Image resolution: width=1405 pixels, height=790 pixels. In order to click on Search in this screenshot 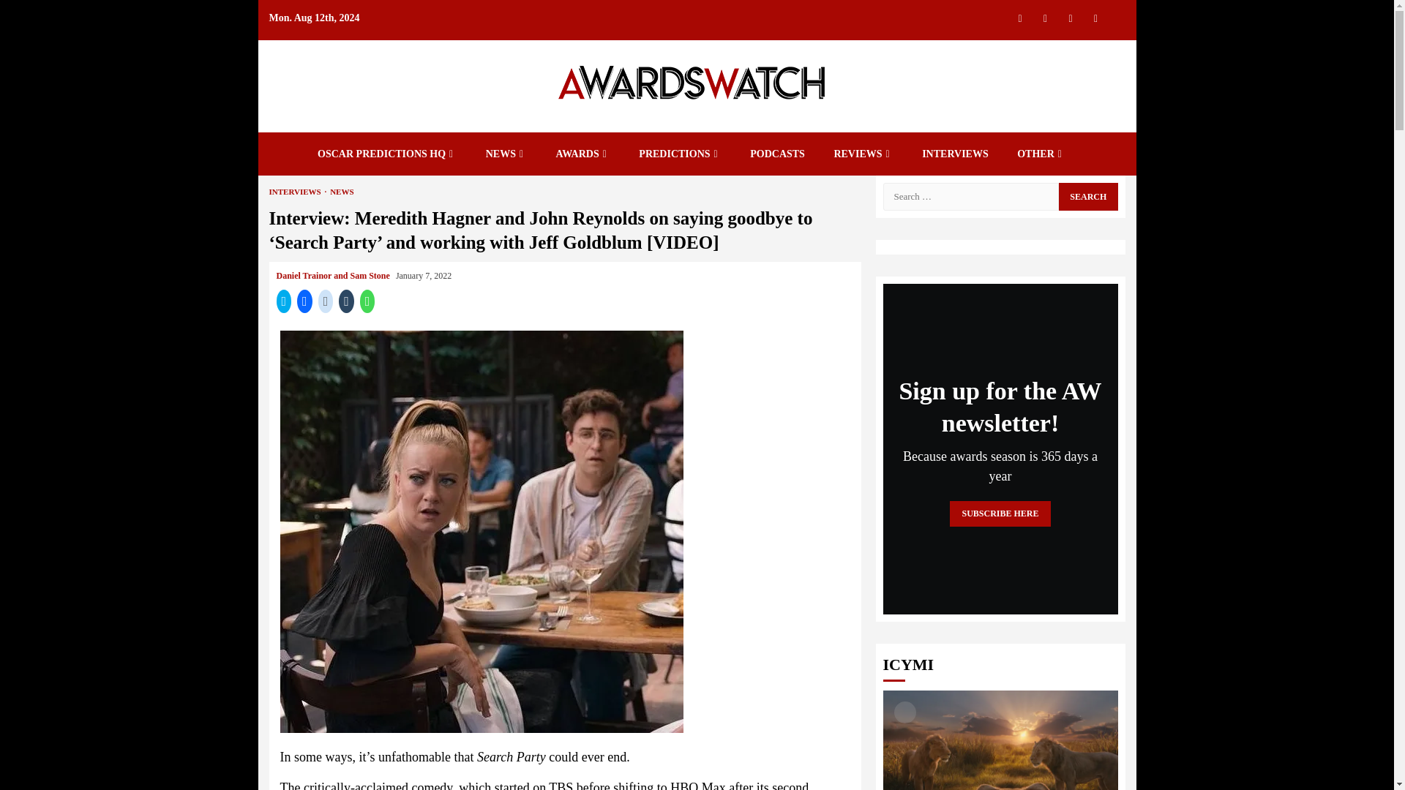, I will do `click(1087, 42)`.